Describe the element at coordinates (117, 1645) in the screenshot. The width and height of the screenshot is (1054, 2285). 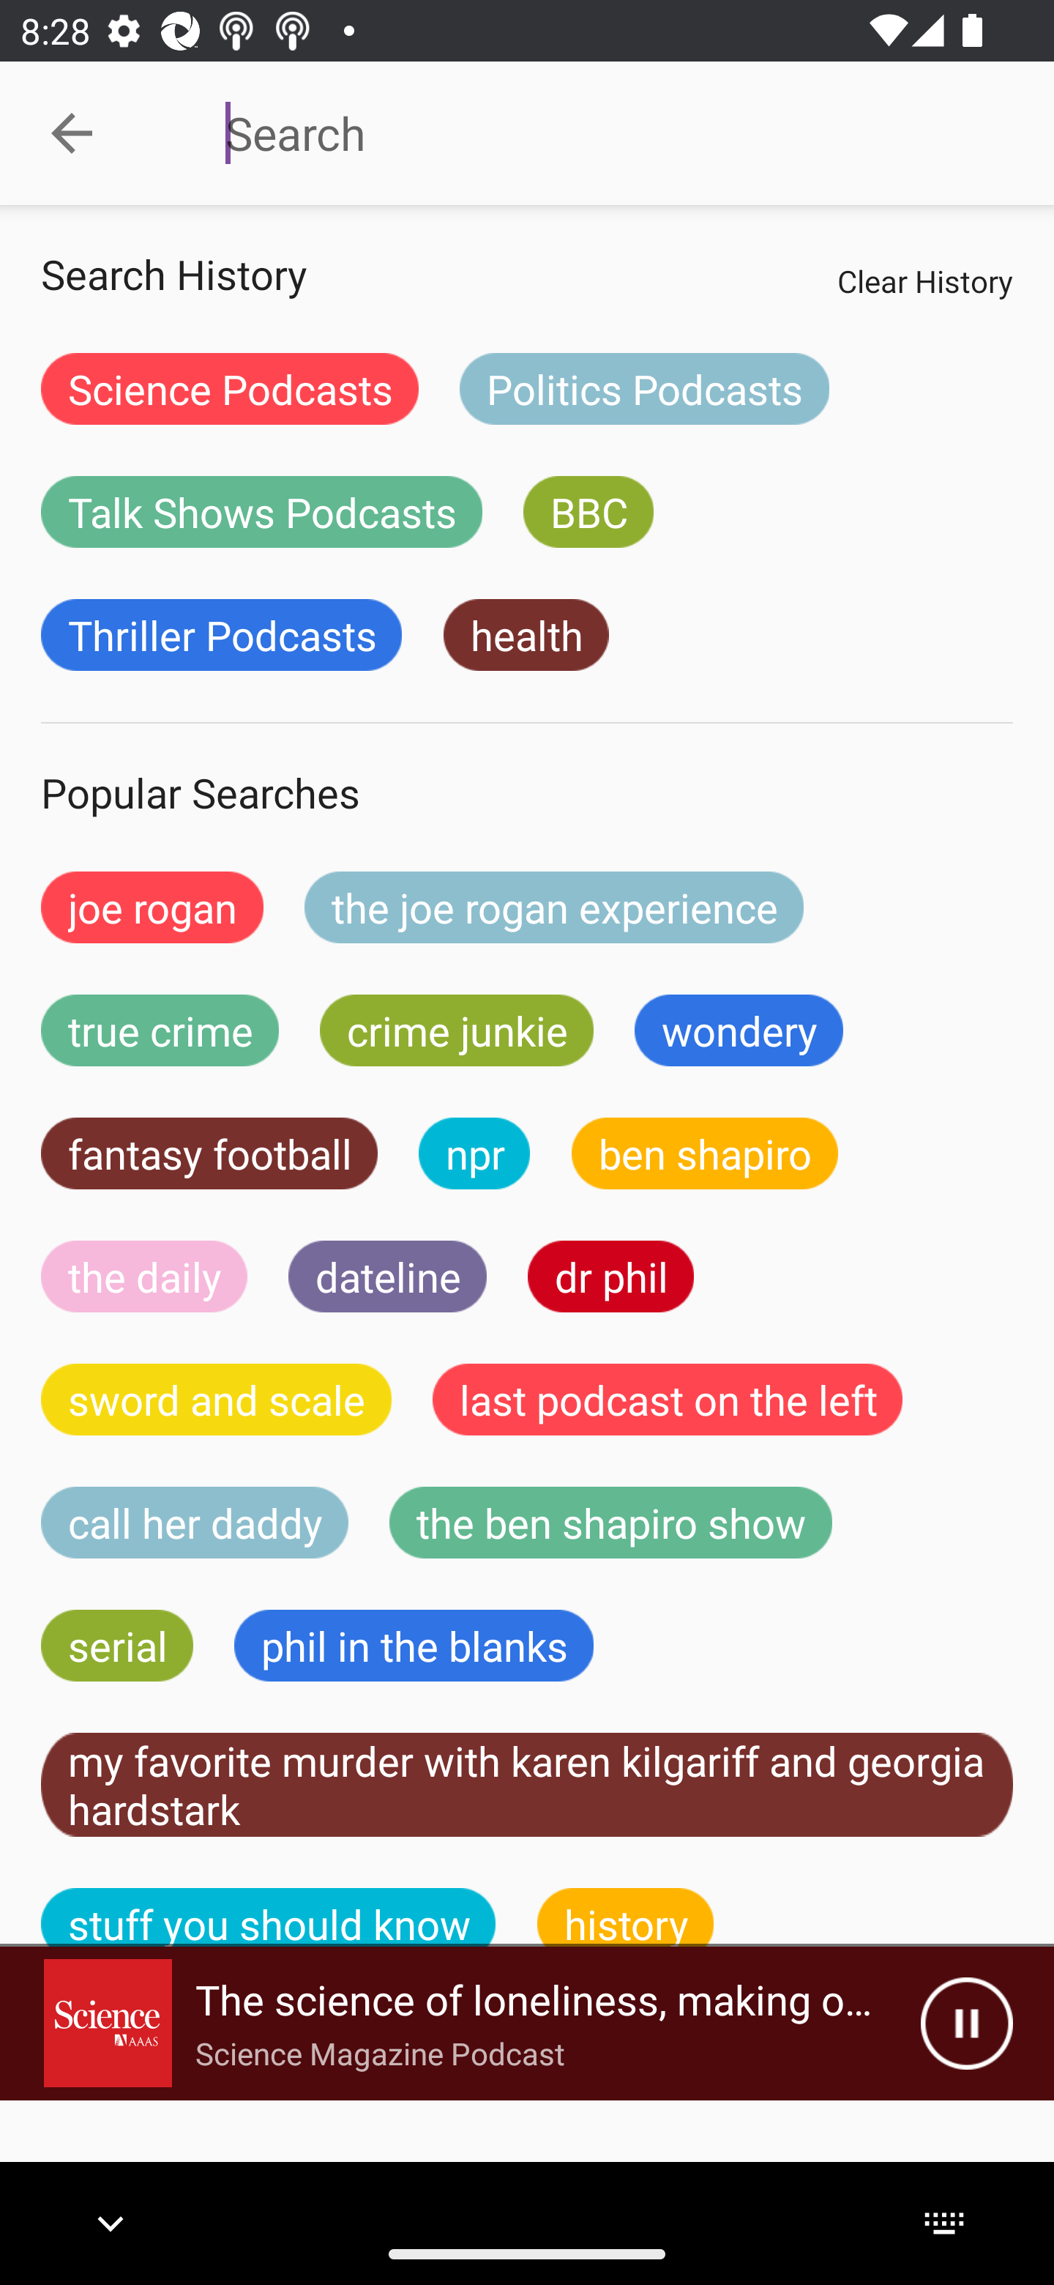
I see `serial` at that location.